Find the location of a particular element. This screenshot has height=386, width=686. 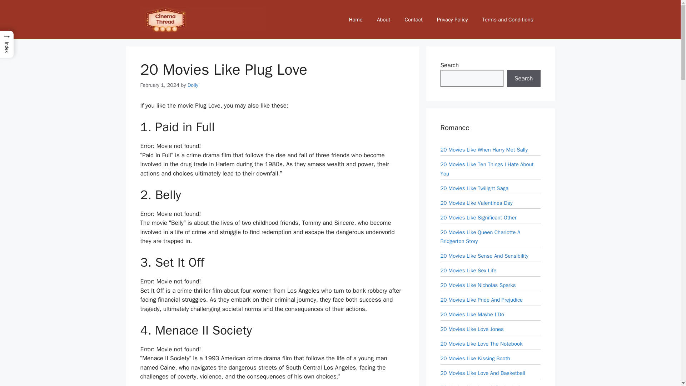

20 Movies Like Valentines Day is located at coordinates (476, 202).